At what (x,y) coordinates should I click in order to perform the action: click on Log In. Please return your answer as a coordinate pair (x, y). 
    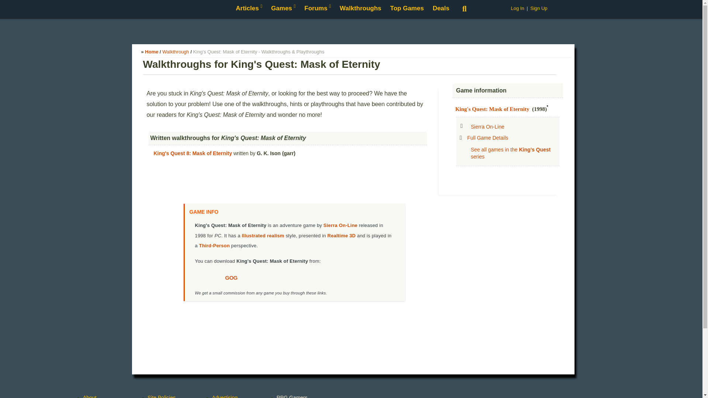
    Looking at the image, I should click on (517, 8).